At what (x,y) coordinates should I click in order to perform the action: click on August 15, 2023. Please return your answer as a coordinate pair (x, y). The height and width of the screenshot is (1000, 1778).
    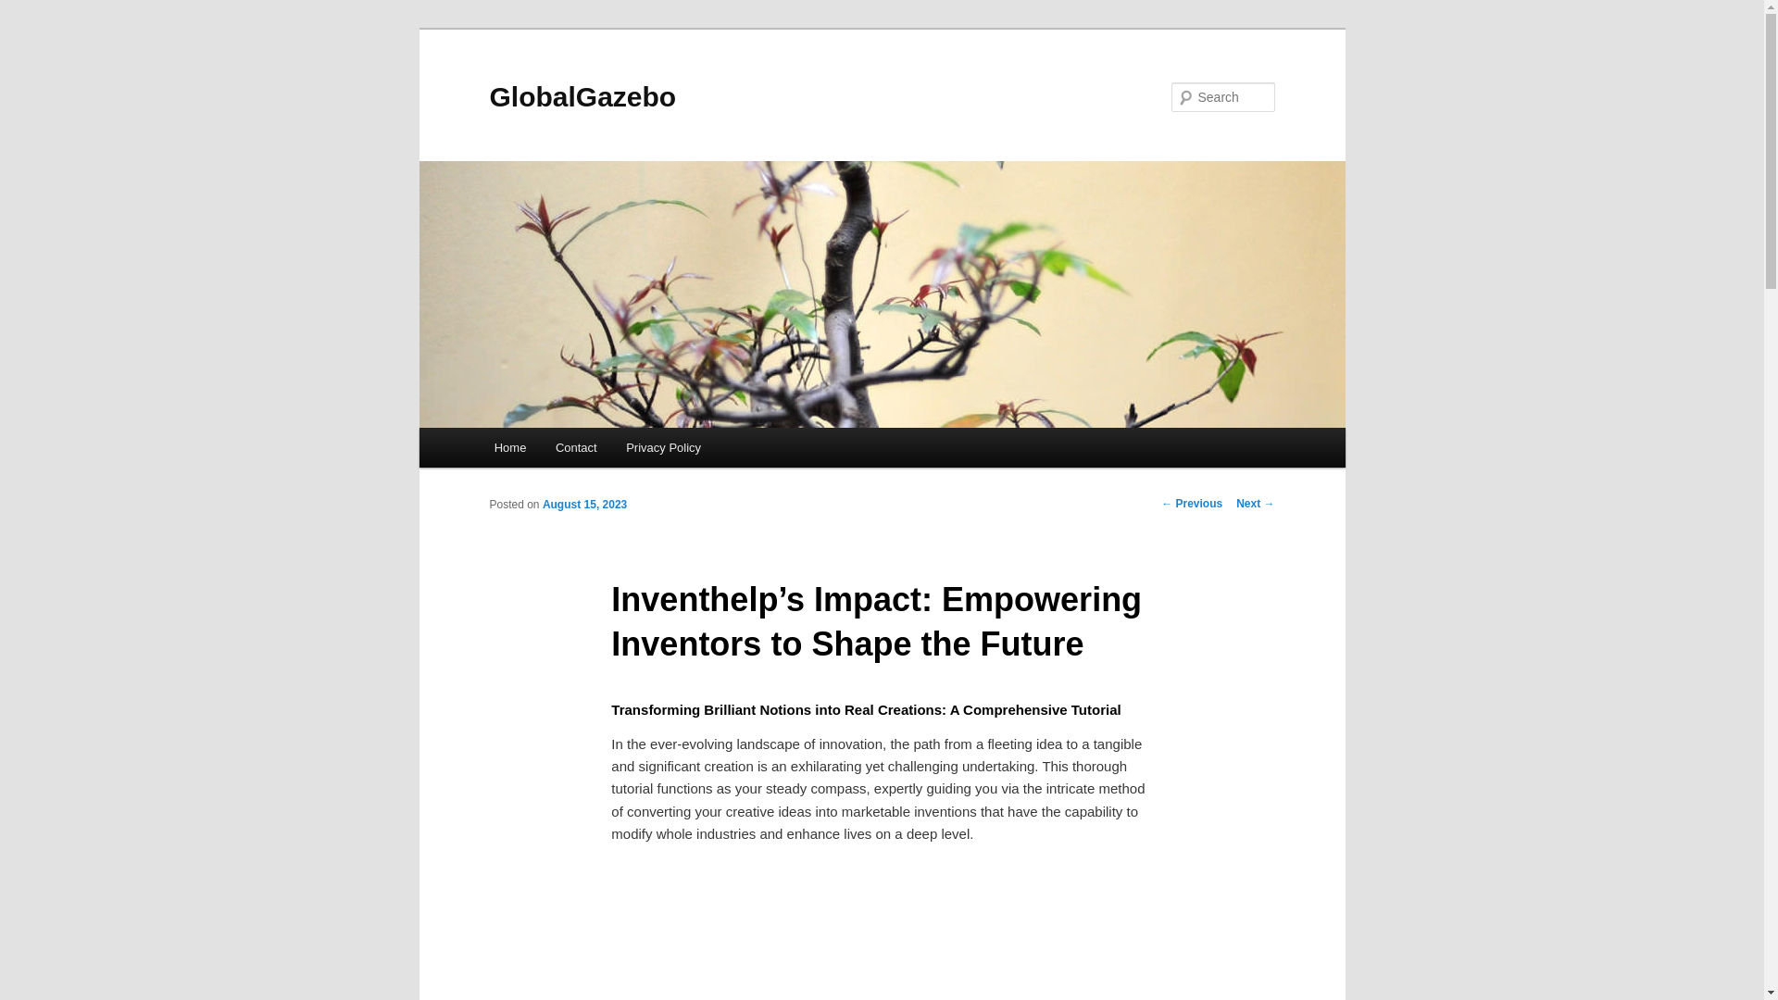
    Looking at the image, I should click on (584, 504).